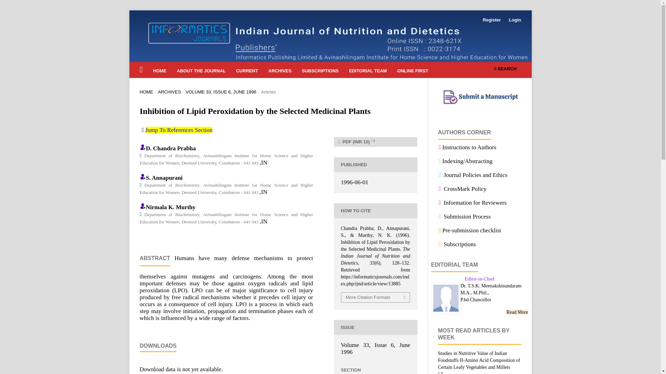 The height and width of the screenshot is (374, 666). Describe the element at coordinates (375, 297) in the screenshot. I see `More Citation Formats` at that location.